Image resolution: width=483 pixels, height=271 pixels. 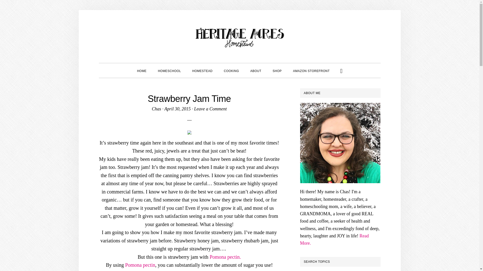 What do you see at coordinates (170, 70) in the screenshot?
I see `HOMESCHOOL` at bounding box center [170, 70].